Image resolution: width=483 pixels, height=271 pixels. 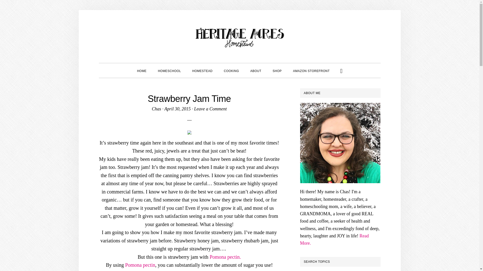 What do you see at coordinates (170, 70) in the screenshot?
I see `HOMESCHOOL` at bounding box center [170, 70].